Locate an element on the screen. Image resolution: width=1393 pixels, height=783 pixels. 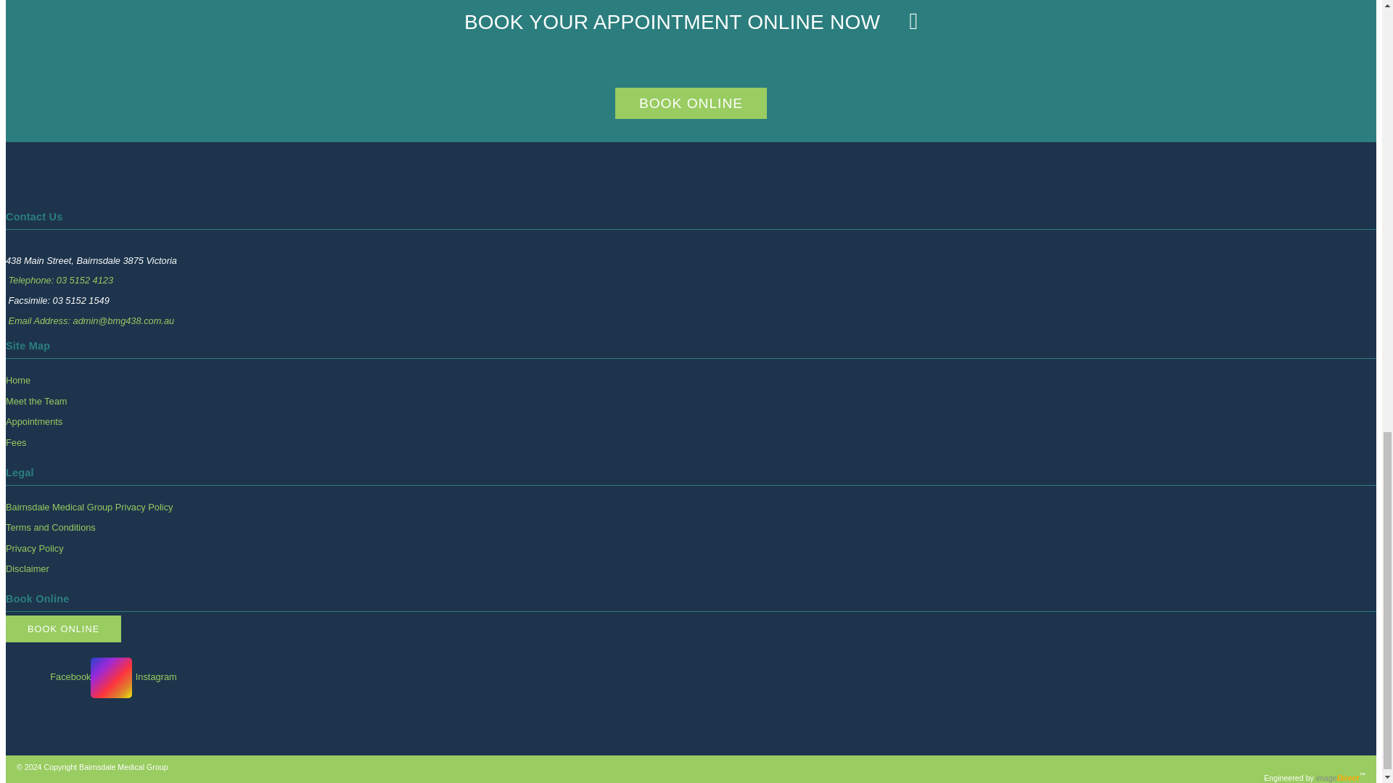
Telephone: 03 5152 4123 is located at coordinates (60, 280).